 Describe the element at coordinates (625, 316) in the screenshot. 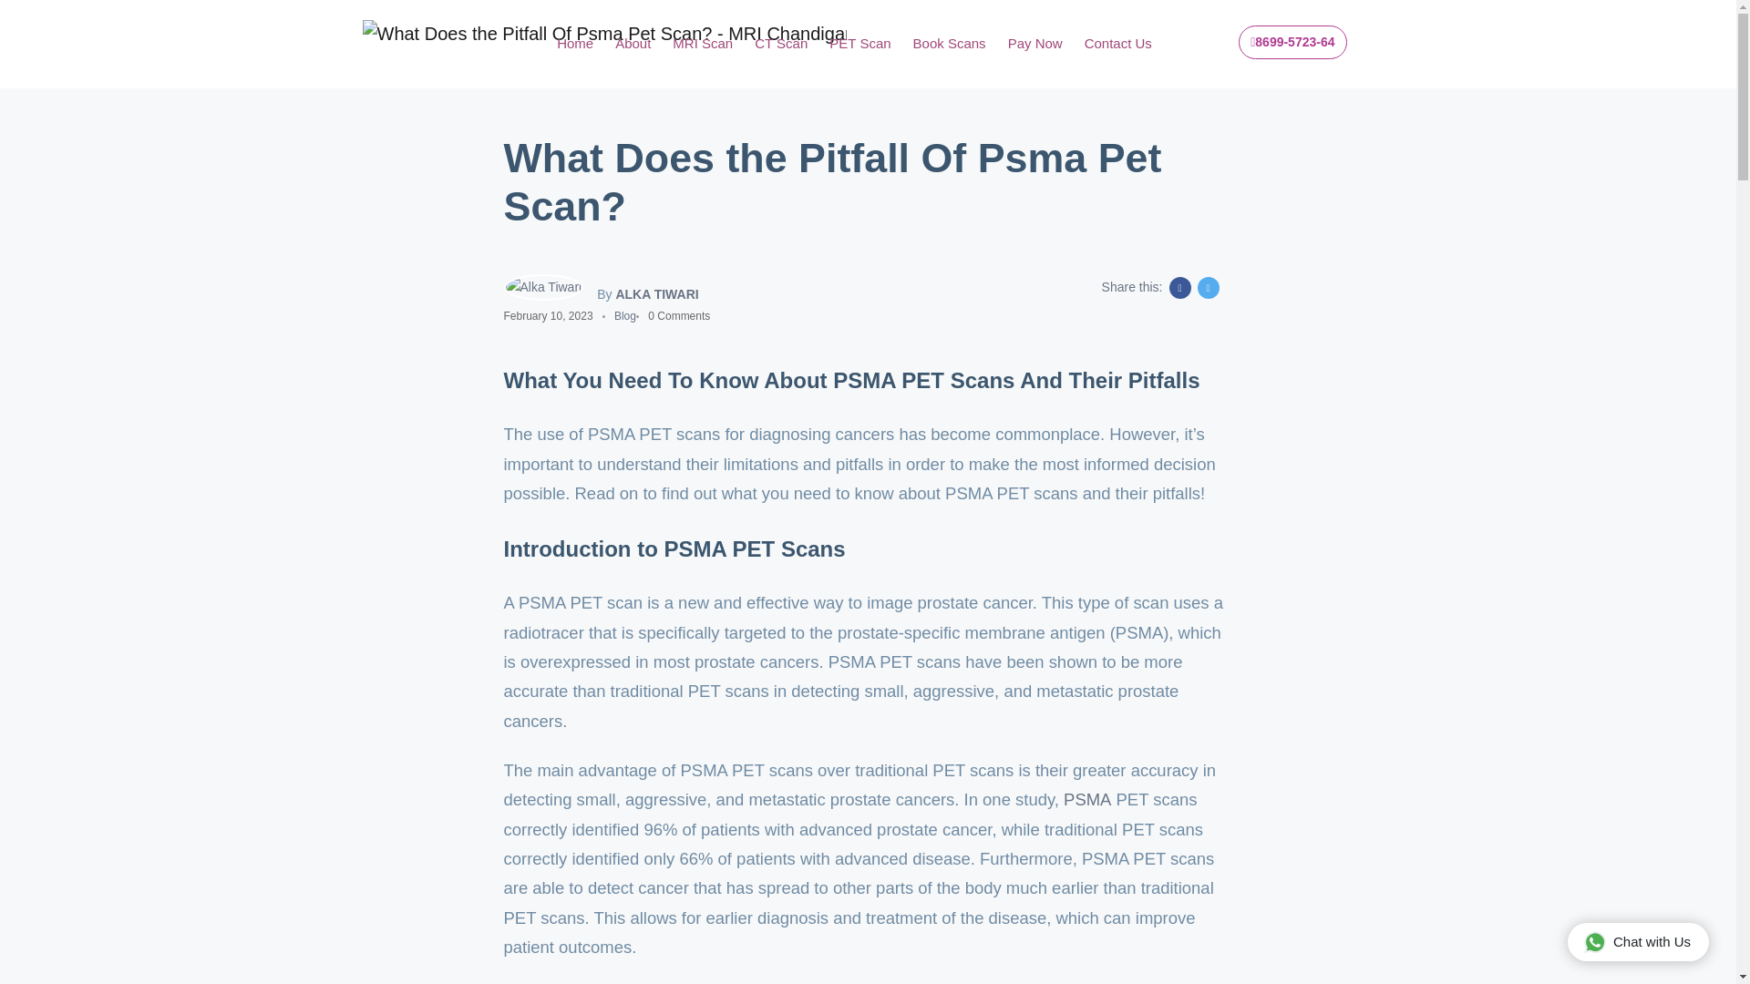

I see `Blog` at that location.